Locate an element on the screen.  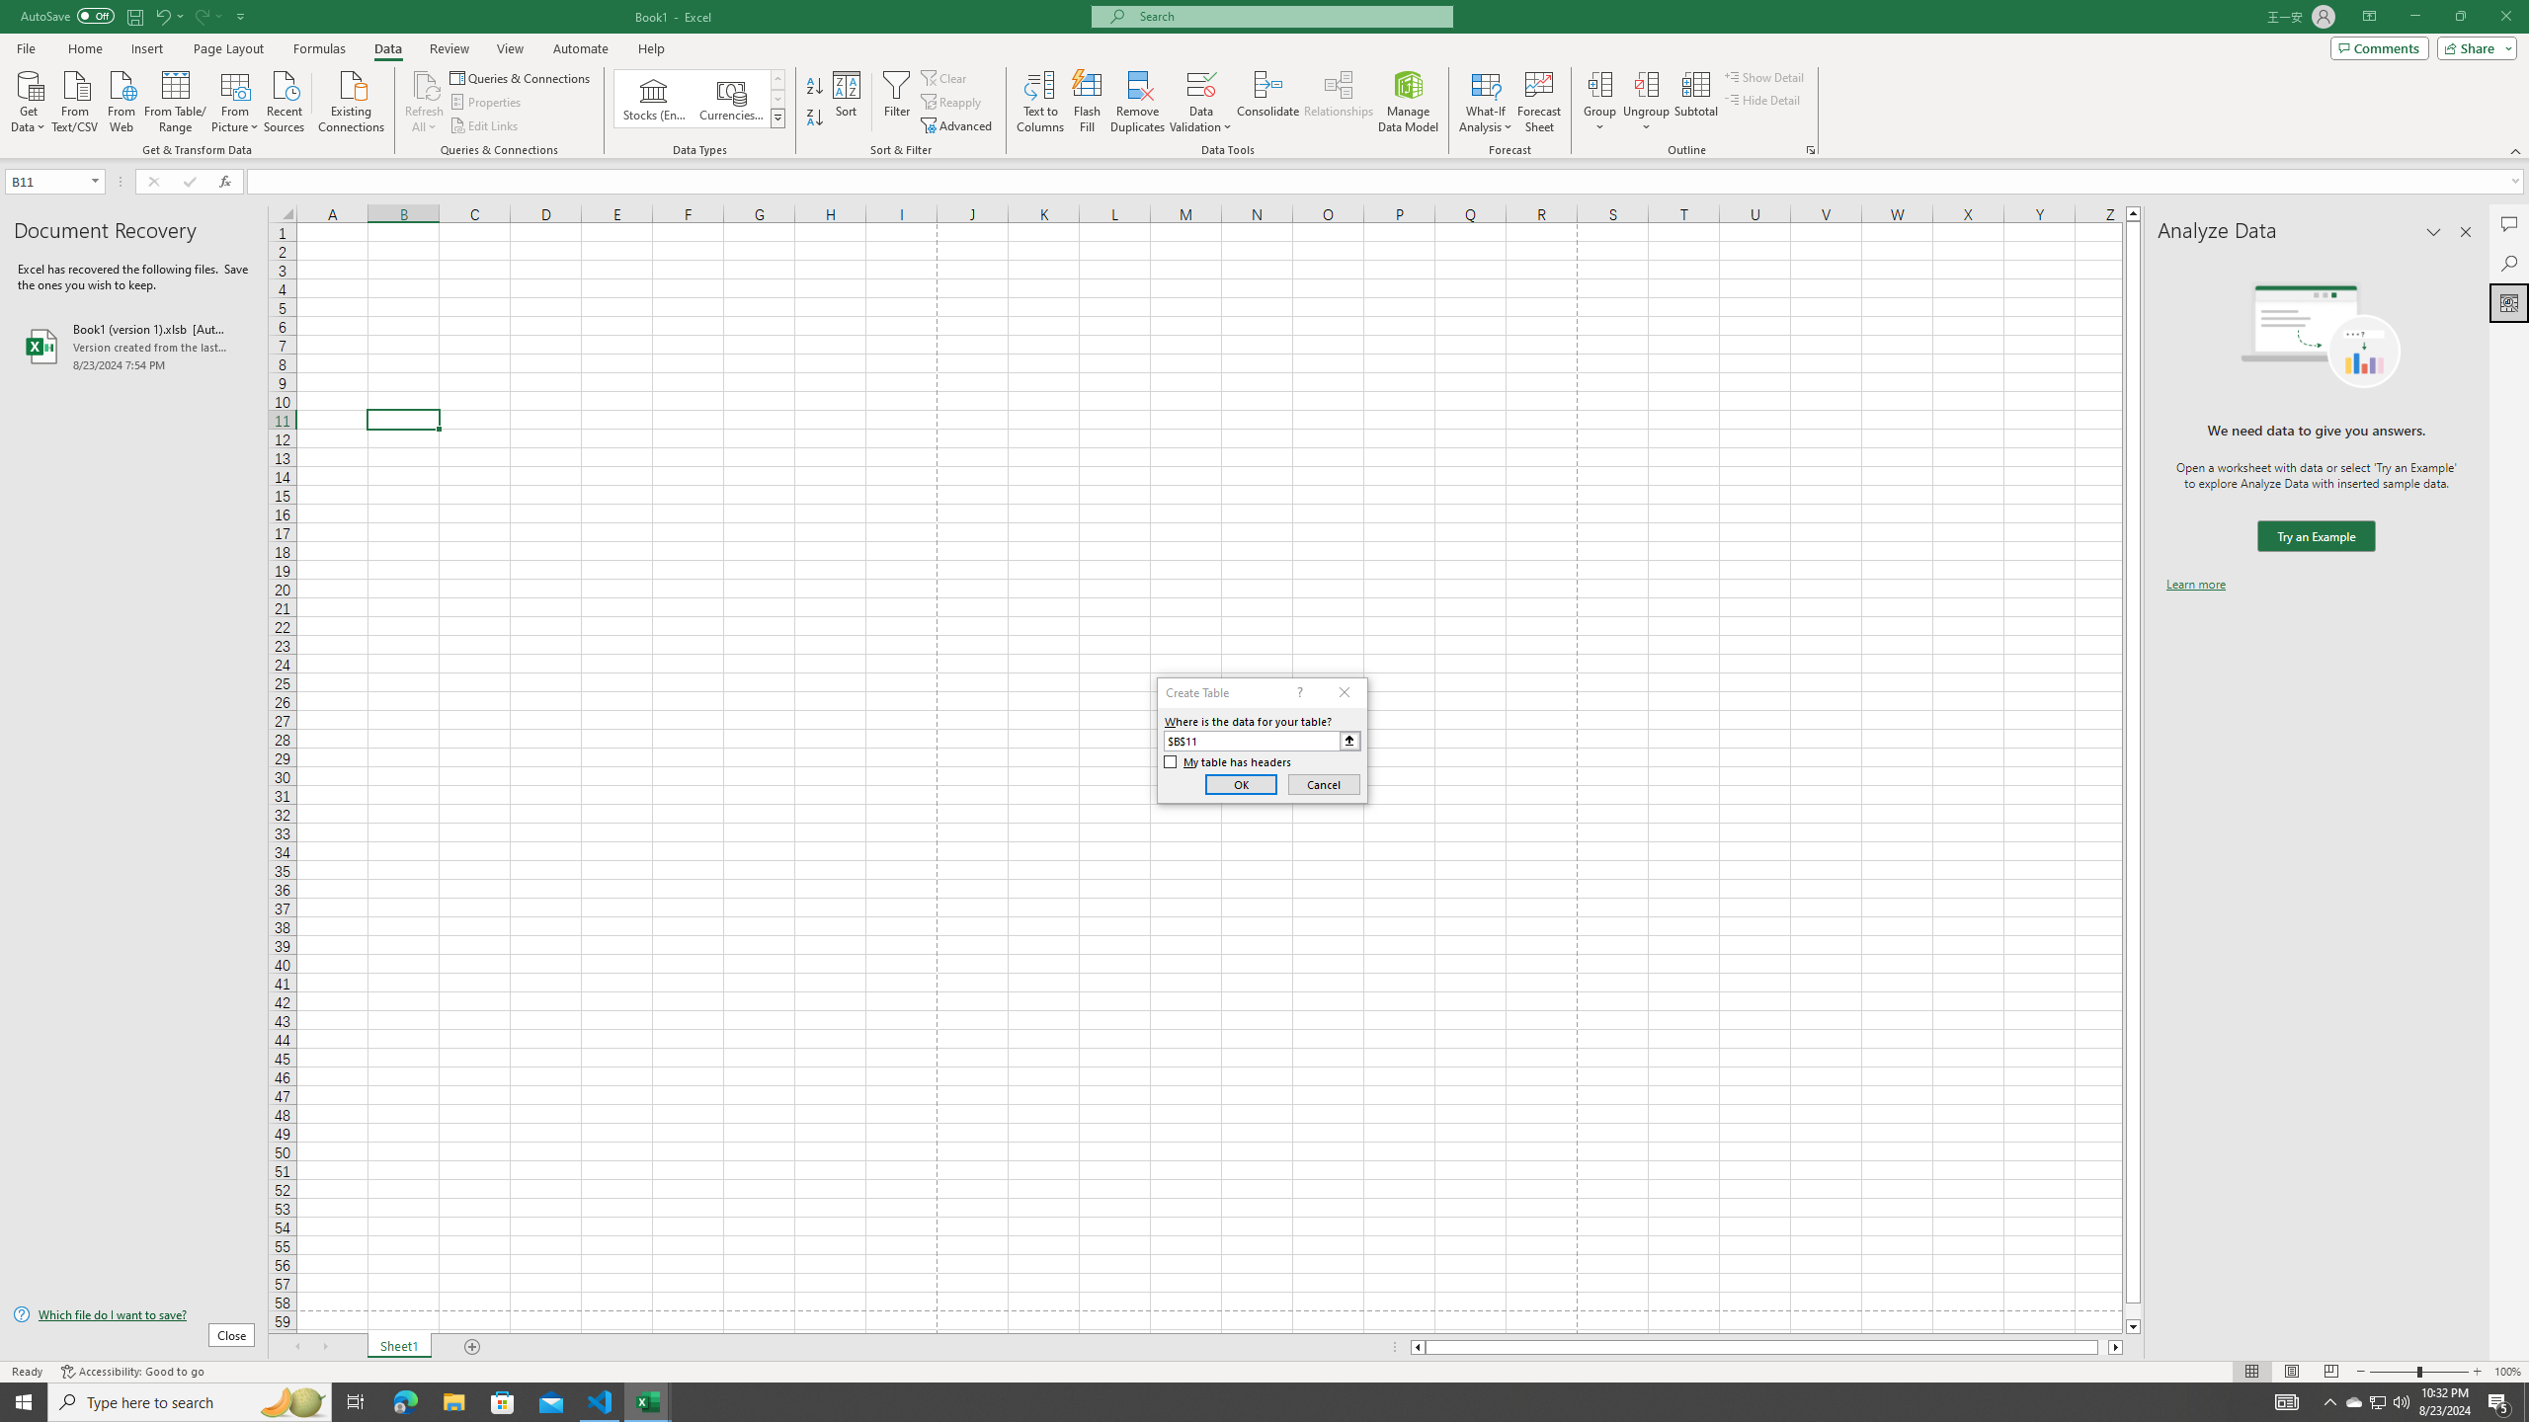
Analyze Data is located at coordinates (2509, 302).